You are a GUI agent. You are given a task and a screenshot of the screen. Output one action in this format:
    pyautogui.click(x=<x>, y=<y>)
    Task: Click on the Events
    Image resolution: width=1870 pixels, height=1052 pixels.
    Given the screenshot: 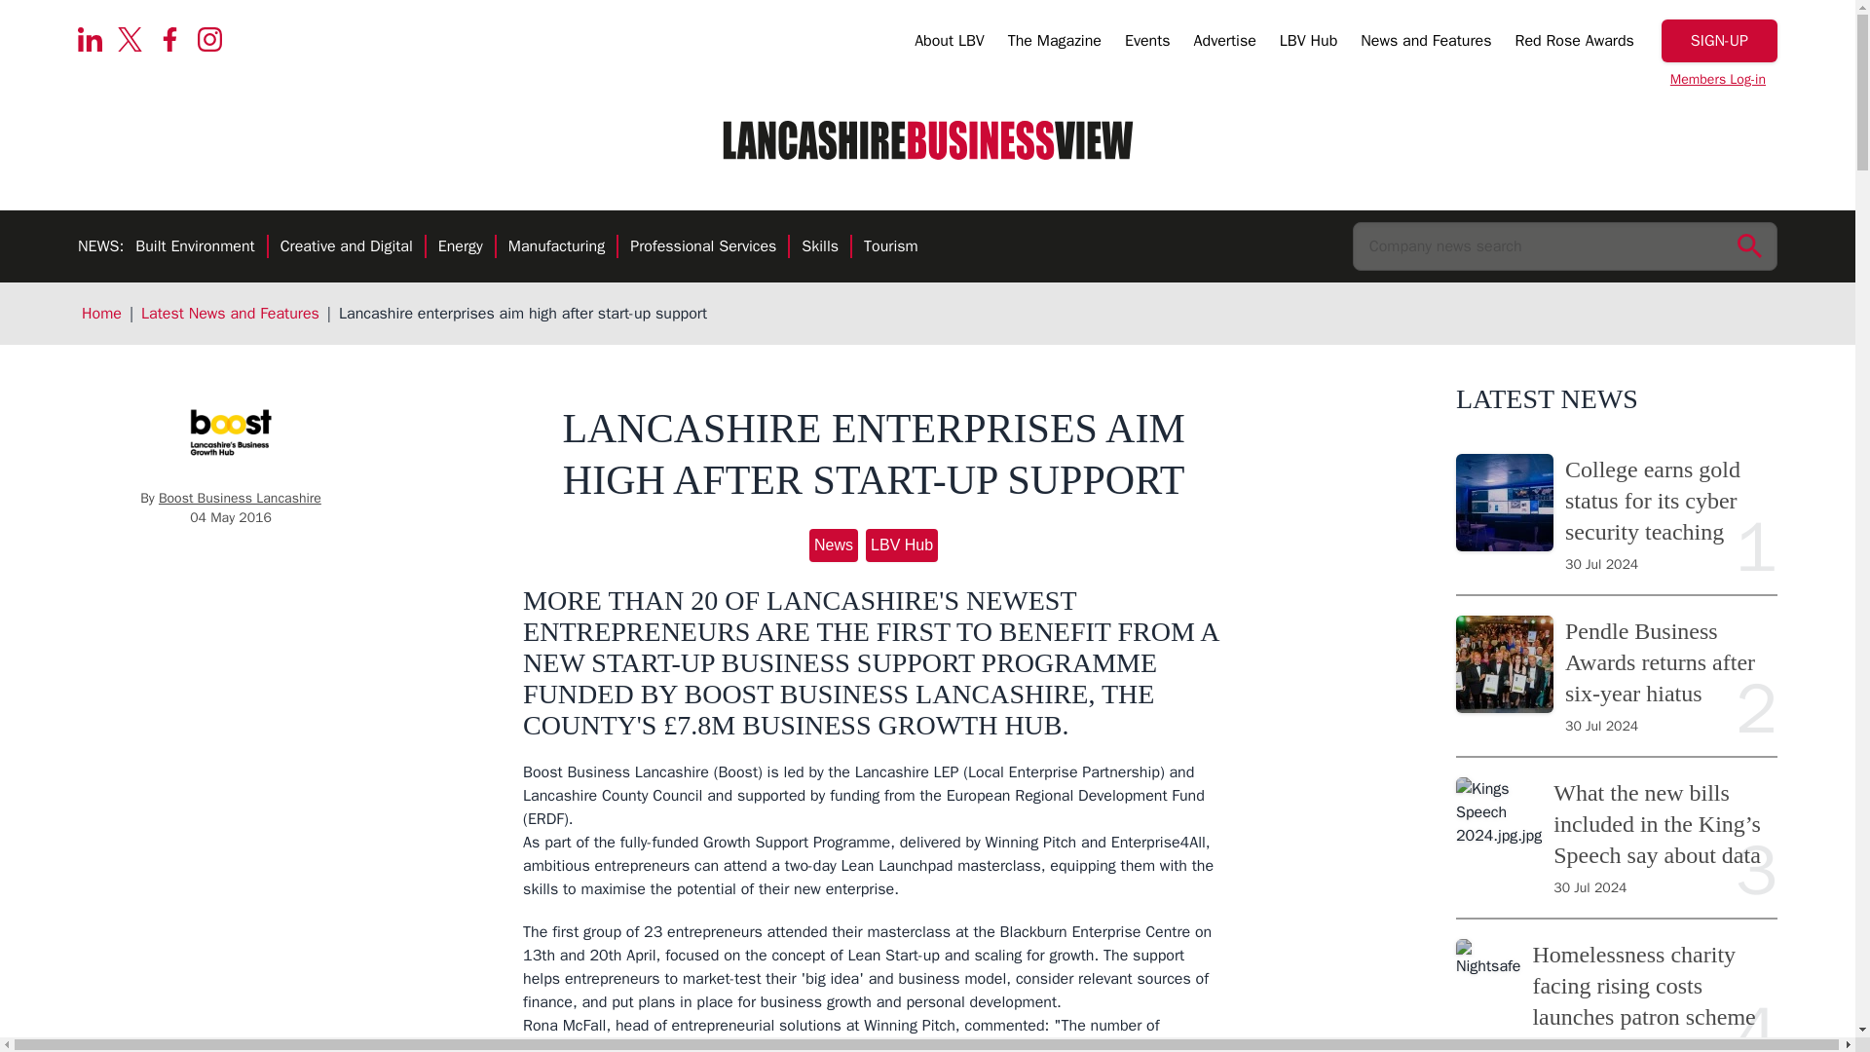 What is the action you would take?
    pyautogui.click(x=1147, y=44)
    